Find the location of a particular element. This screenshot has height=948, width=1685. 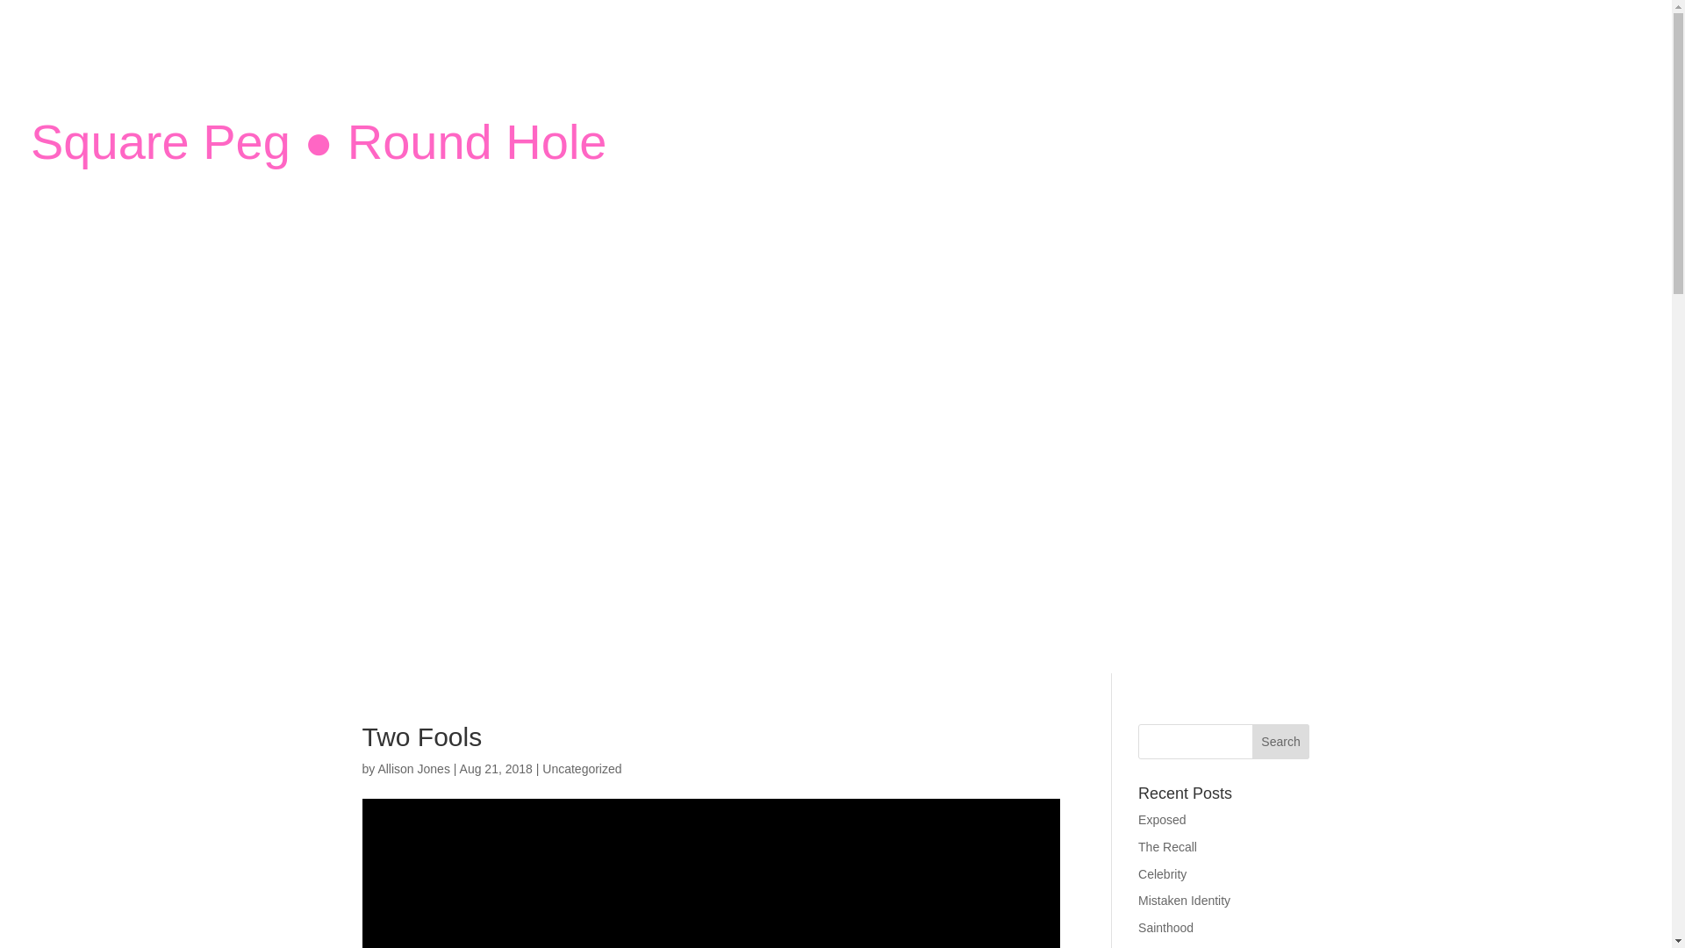

Celebrity is located at coordinates (1162, 874).